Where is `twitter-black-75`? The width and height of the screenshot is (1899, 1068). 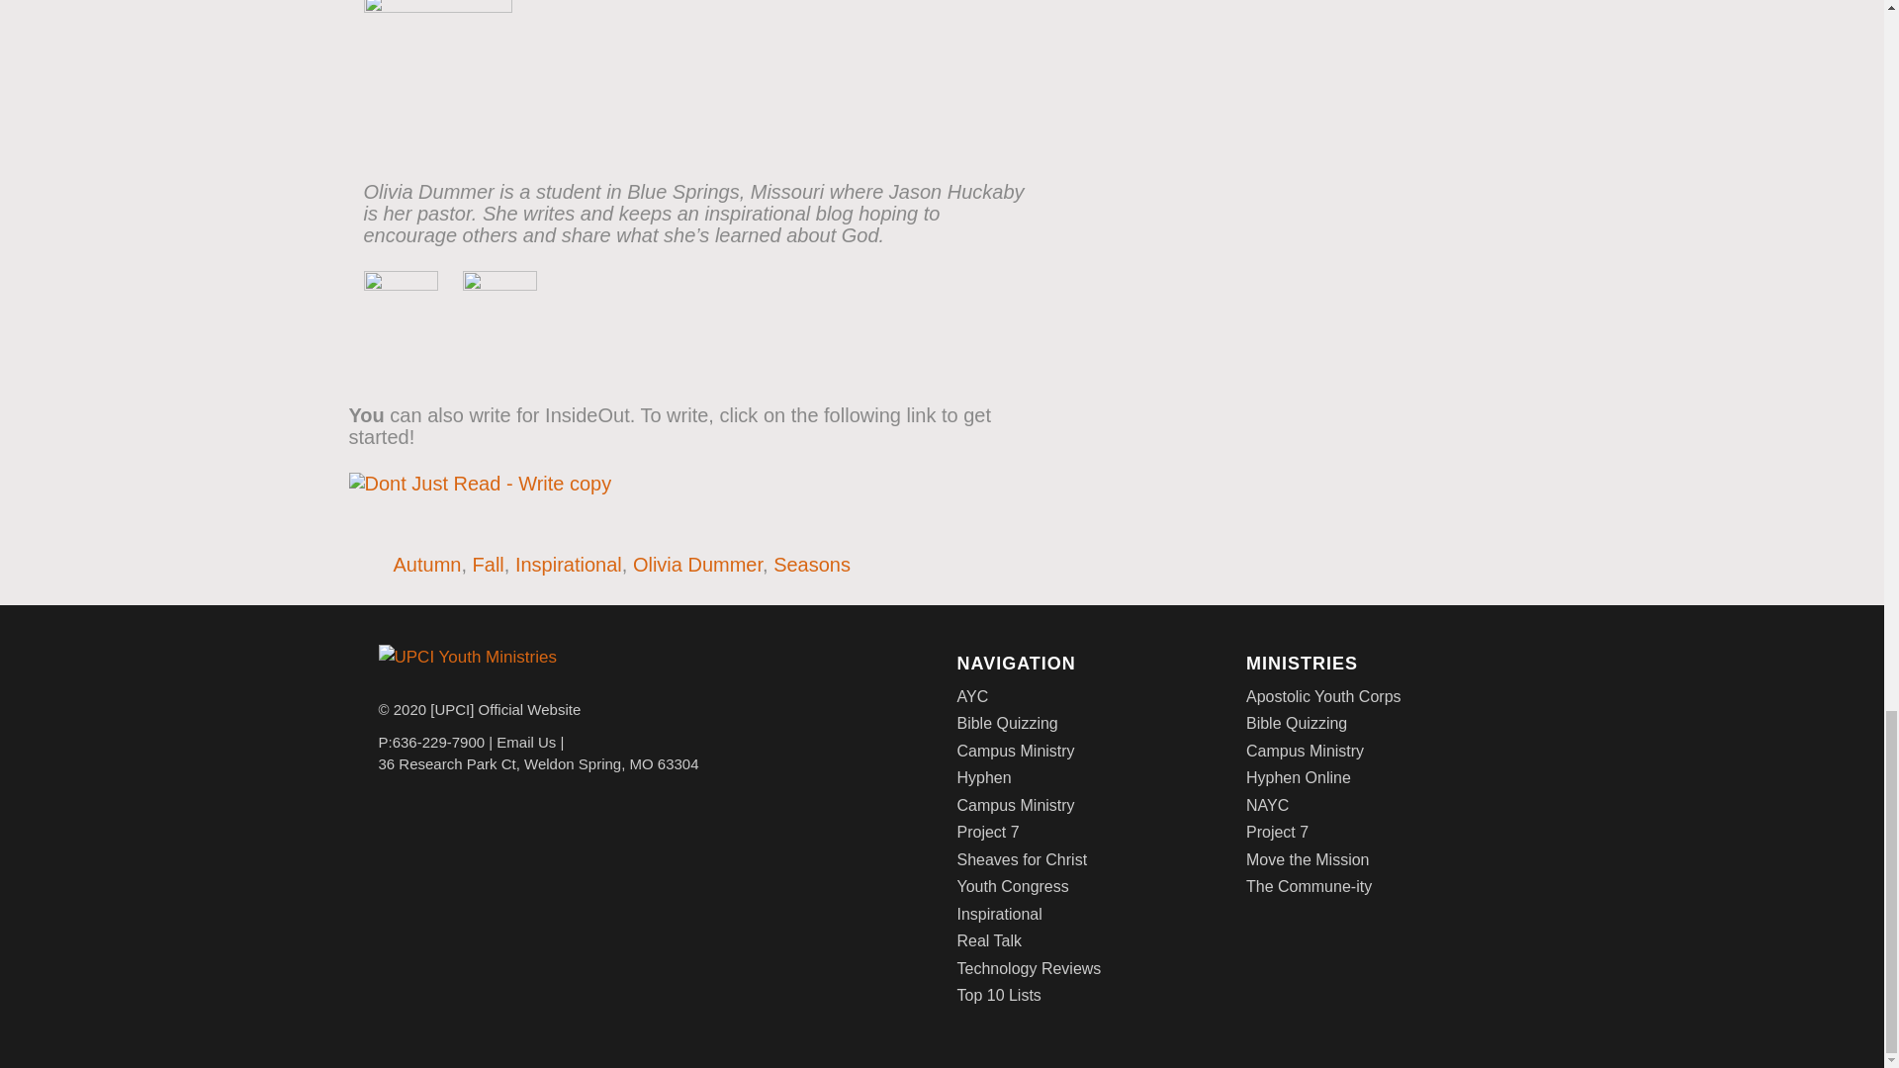 twitter-black-75 is located at coordinates (500, 308).